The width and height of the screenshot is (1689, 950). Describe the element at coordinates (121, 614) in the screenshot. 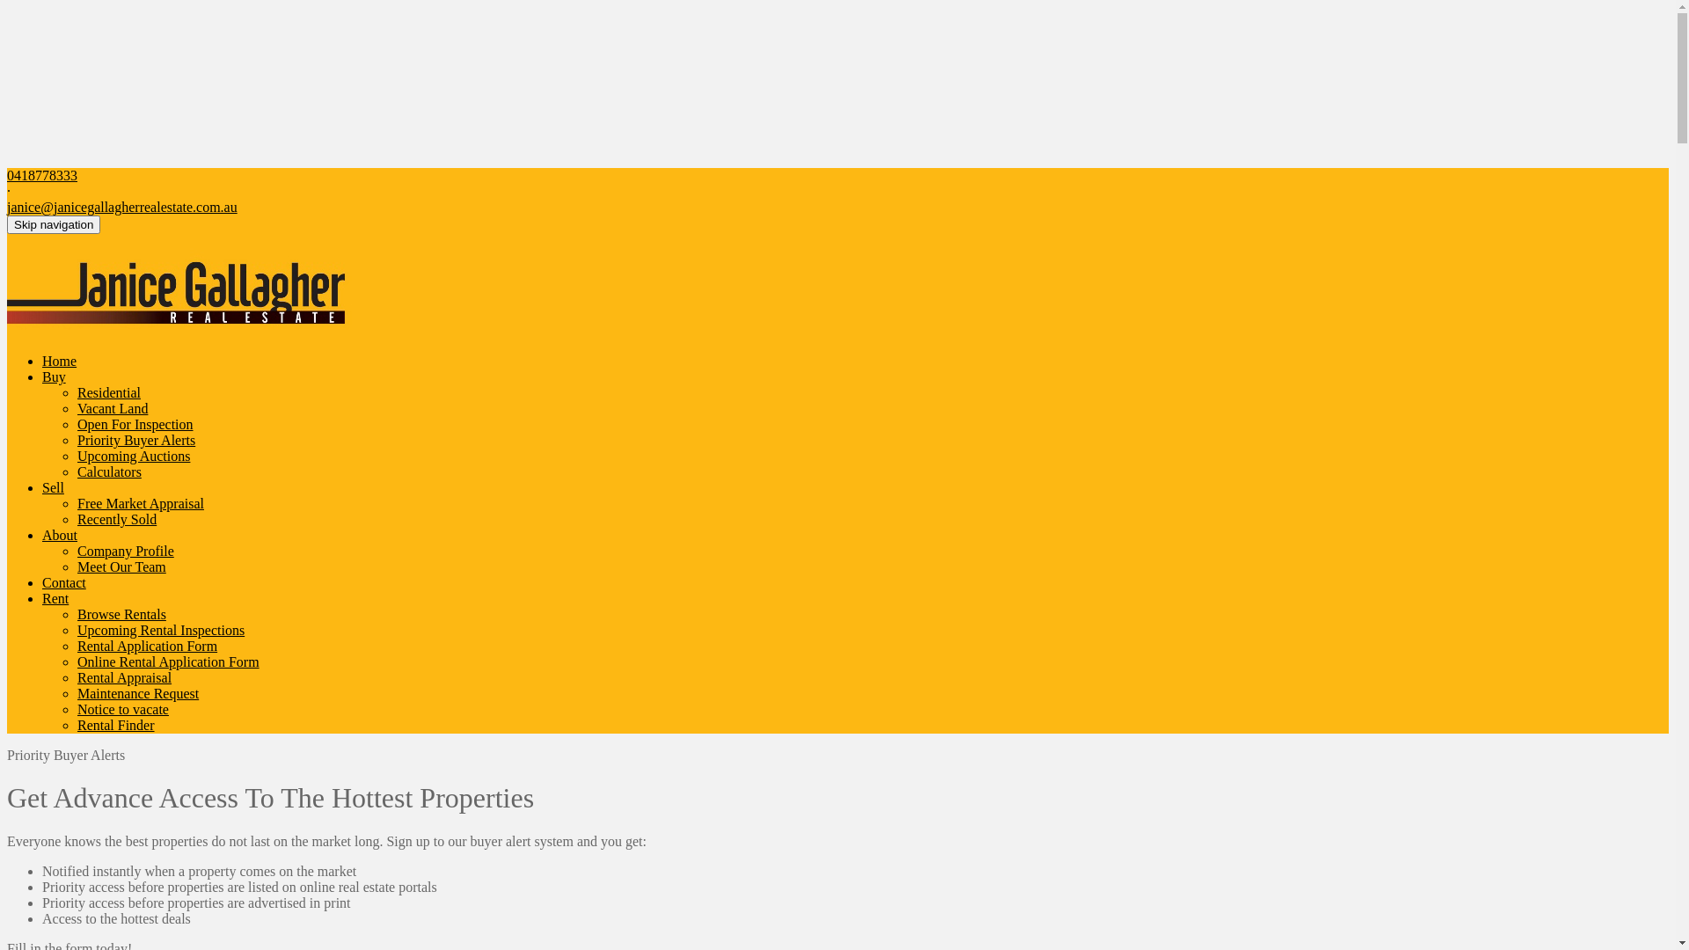

I see `Browse Rentals` at that location.